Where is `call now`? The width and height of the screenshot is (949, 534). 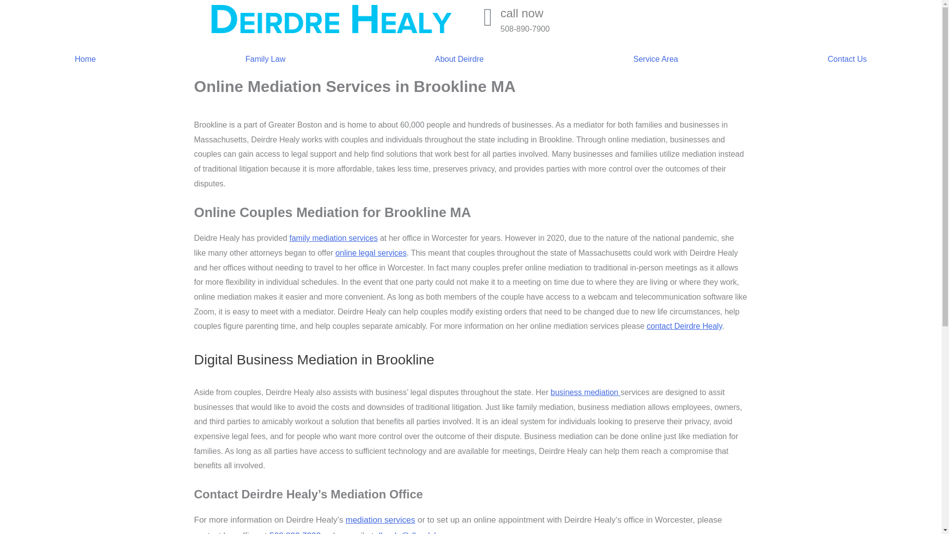
call now is located at coordinates (521, 13).